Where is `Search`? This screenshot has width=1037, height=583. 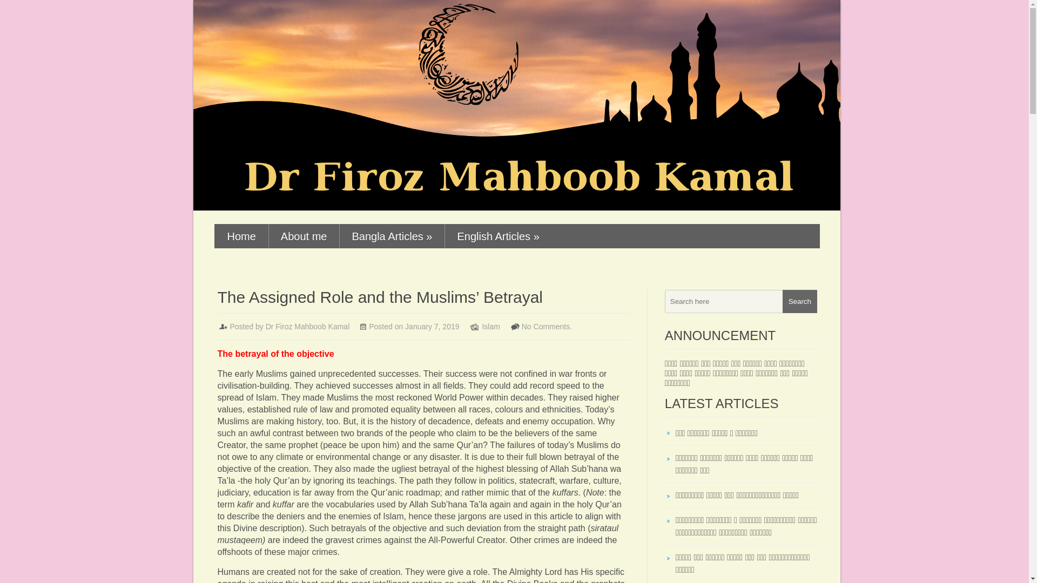
Search is located at coordinates (799, 301).